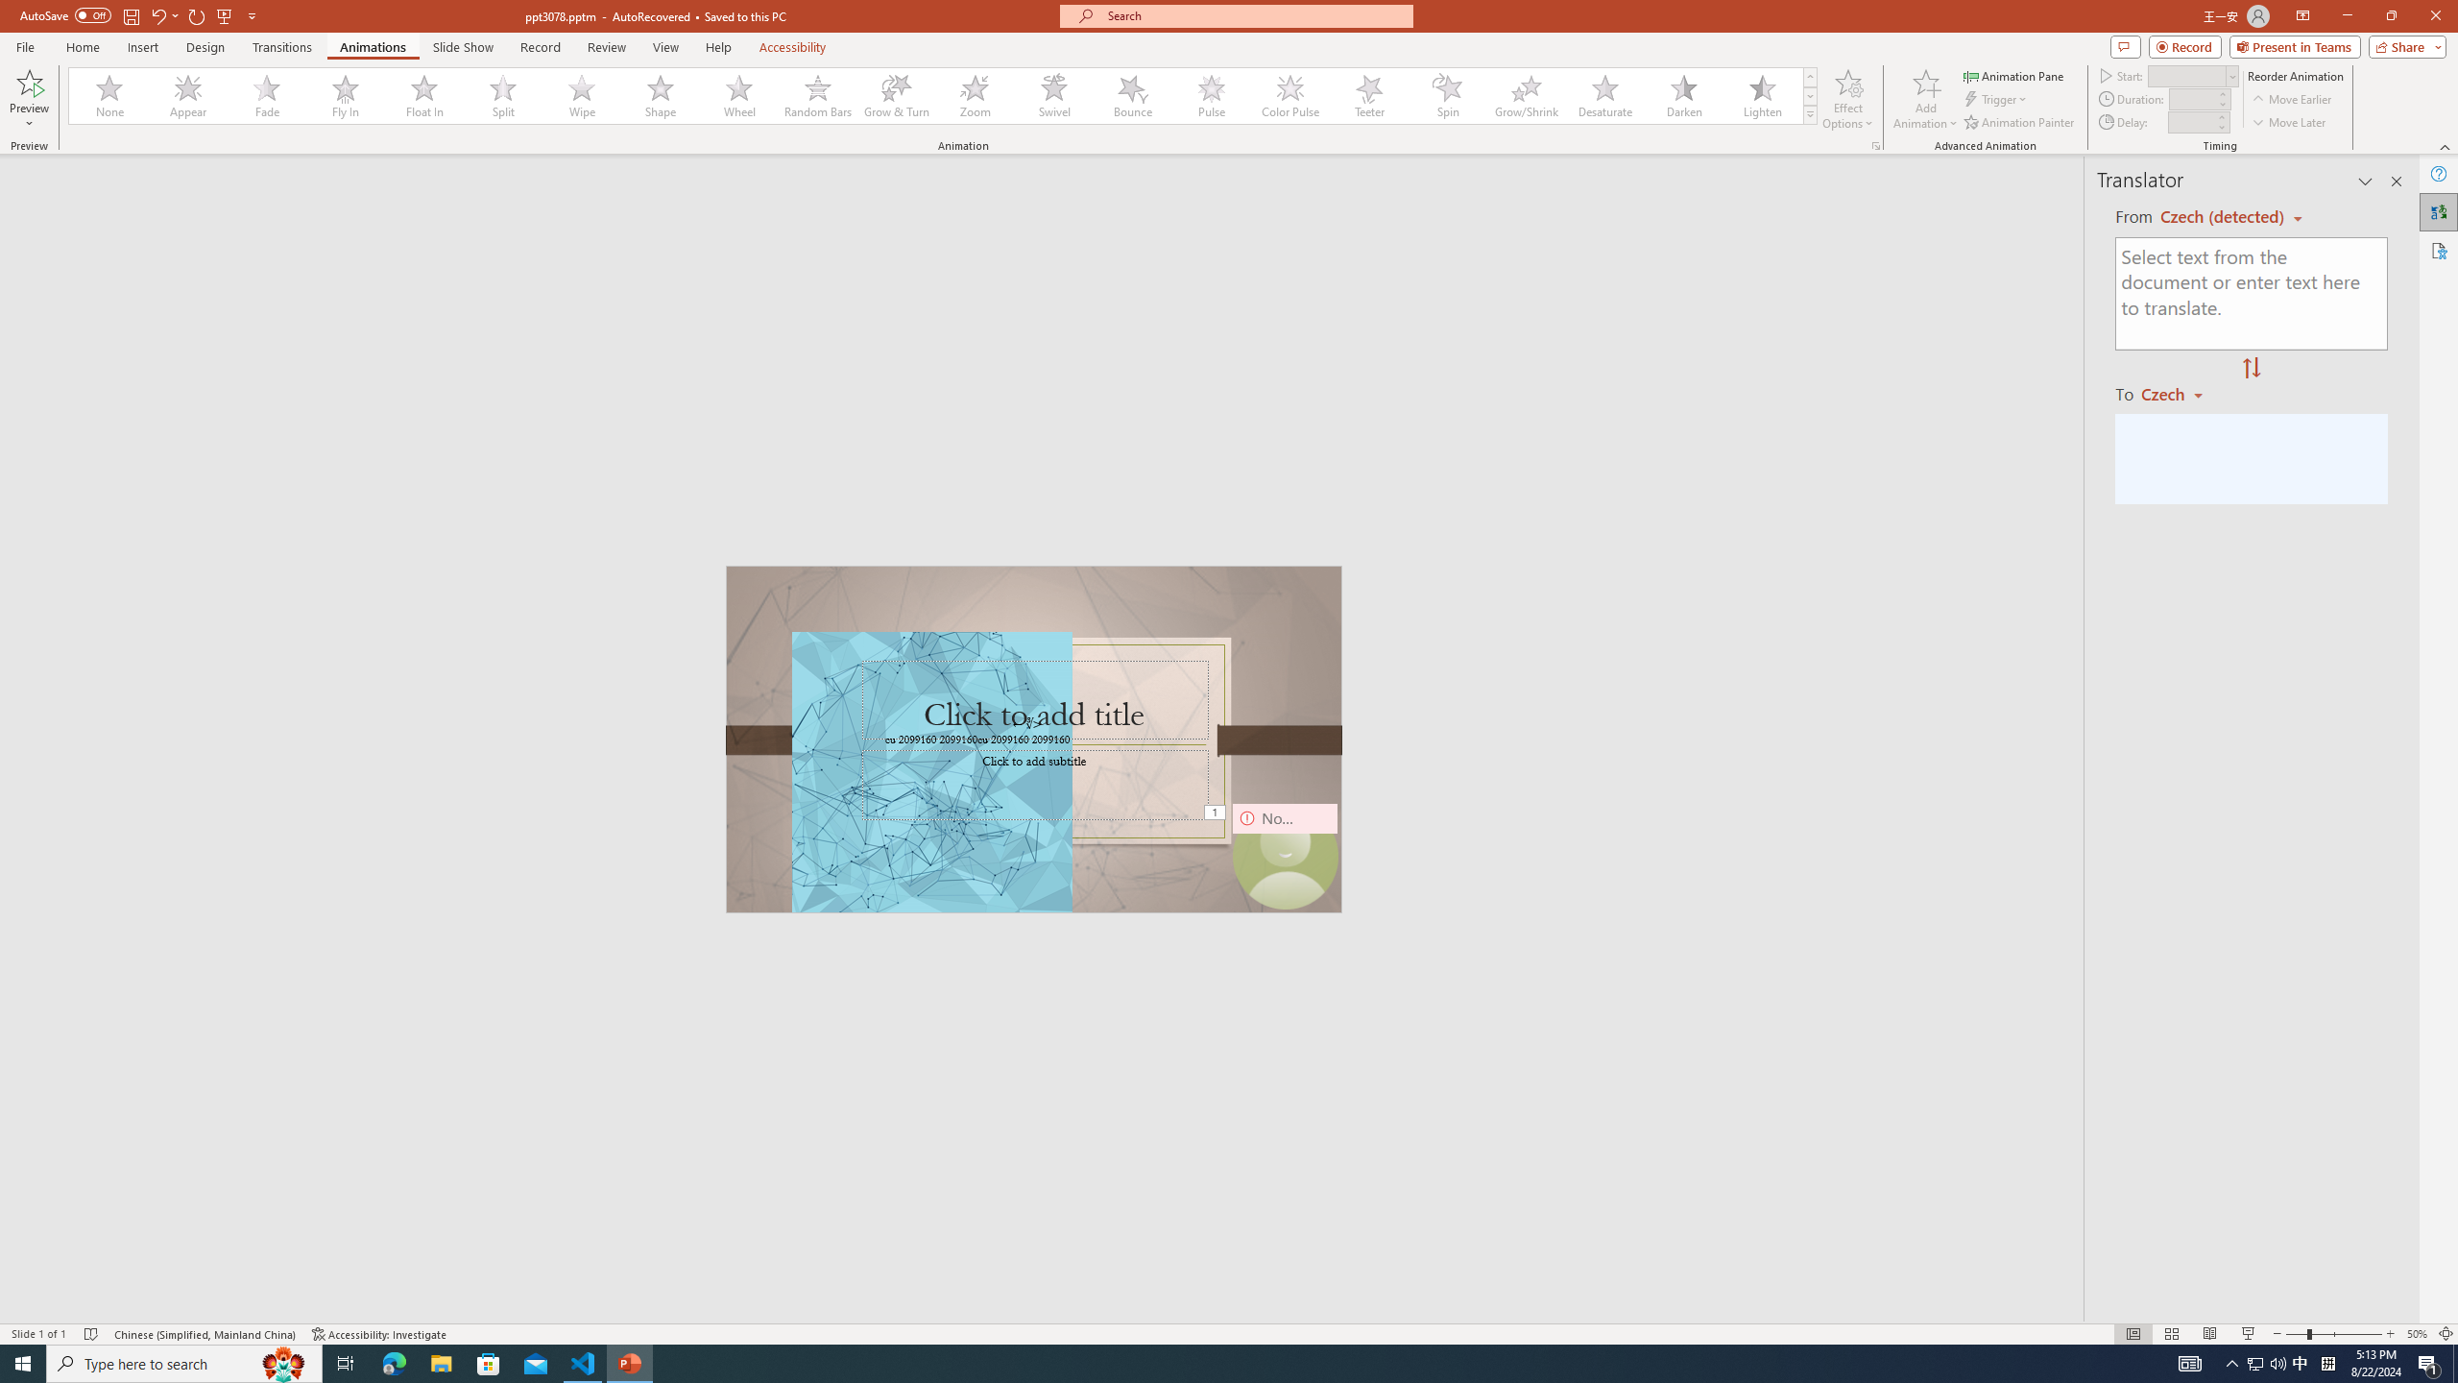  What do you see at coordinates (1035, 784) in the screenshot?
I see `Subtitle TextBox` at bounding box center [1035, 784].